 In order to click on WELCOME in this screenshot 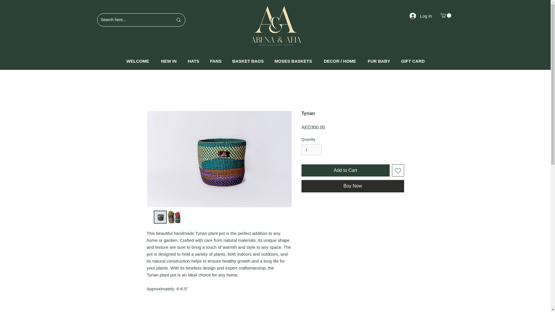, I will do `click(138, 61)`.